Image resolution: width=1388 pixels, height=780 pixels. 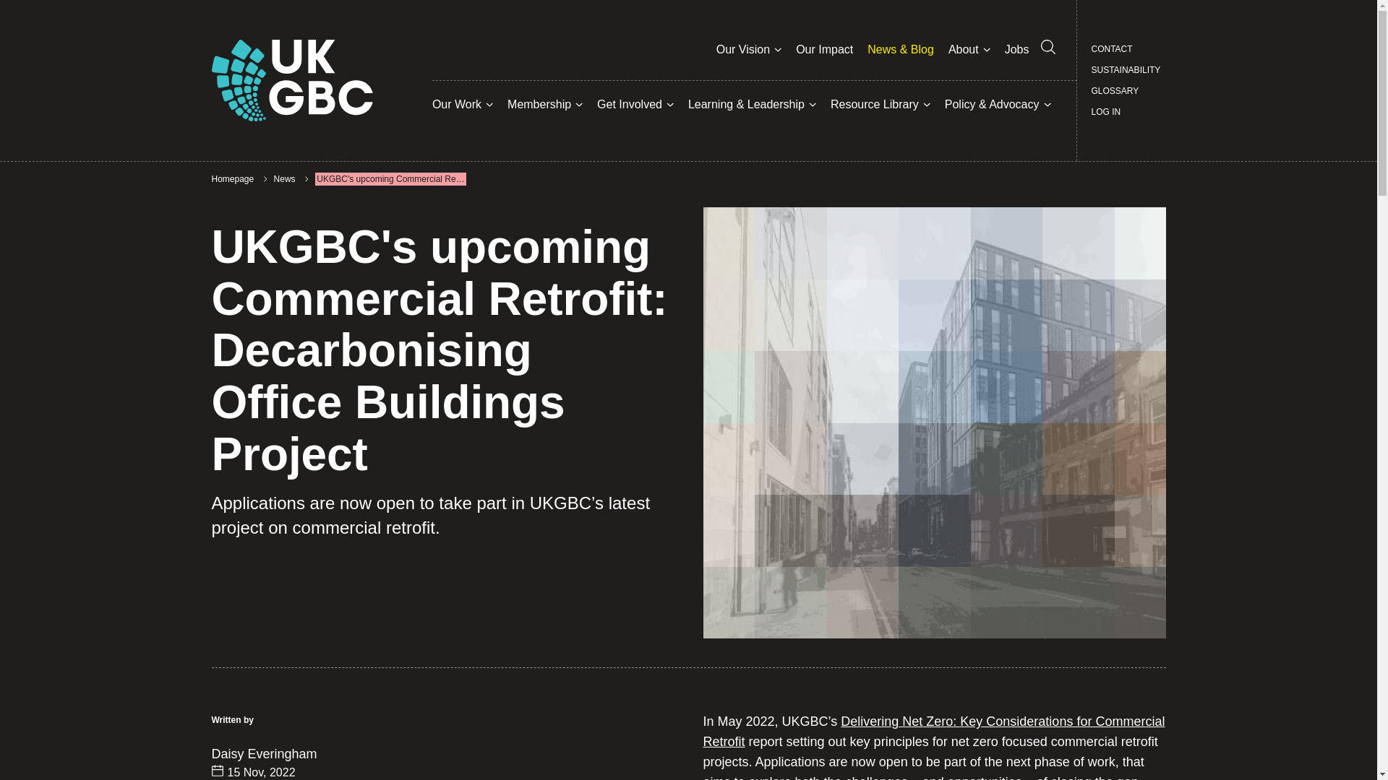 What do you see at coordinates (1115, 91) in the screenshot?
I see `GLOSSARY` at bounding box center [1115, 91].